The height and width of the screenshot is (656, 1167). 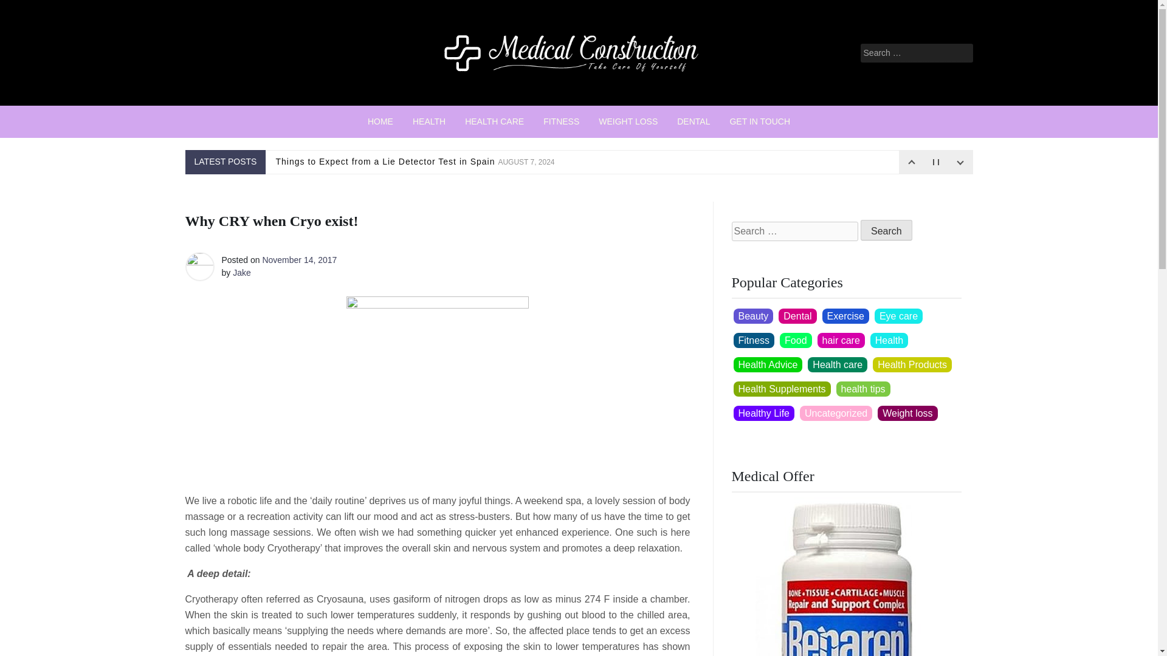 I want to click on Search, so click(x=886, y=230).